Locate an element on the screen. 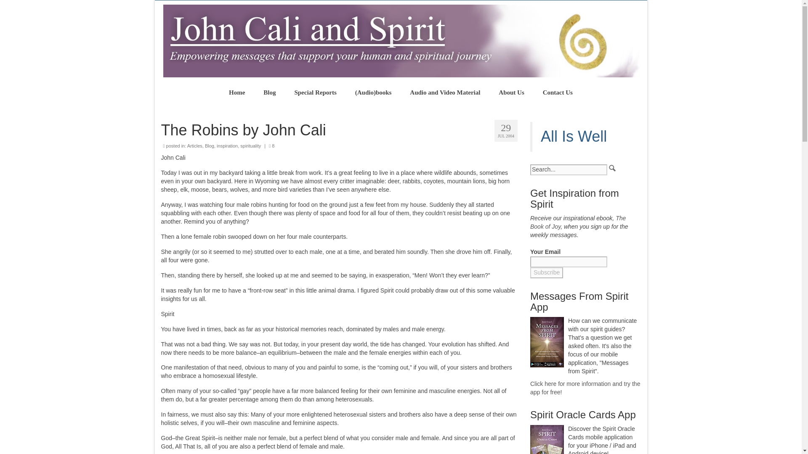 This screenshot has width=808, height=454. Audio and Video Material is located at coordinates (445, 92).